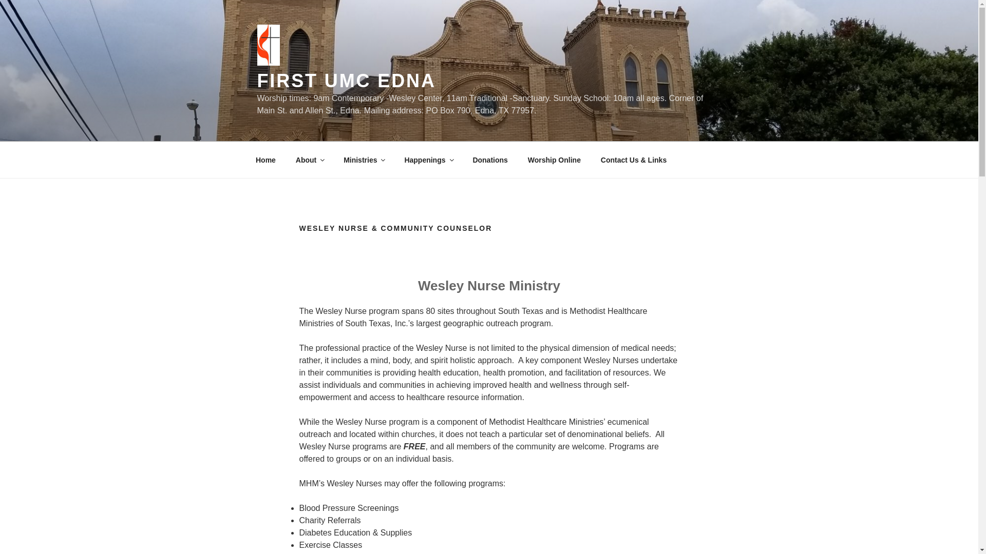 The height and width of the screenshot is (554, 986). What do you see at coordinates (364, 160) in the screenshot?
I see `Ministries` at bounding box center [364, 160].